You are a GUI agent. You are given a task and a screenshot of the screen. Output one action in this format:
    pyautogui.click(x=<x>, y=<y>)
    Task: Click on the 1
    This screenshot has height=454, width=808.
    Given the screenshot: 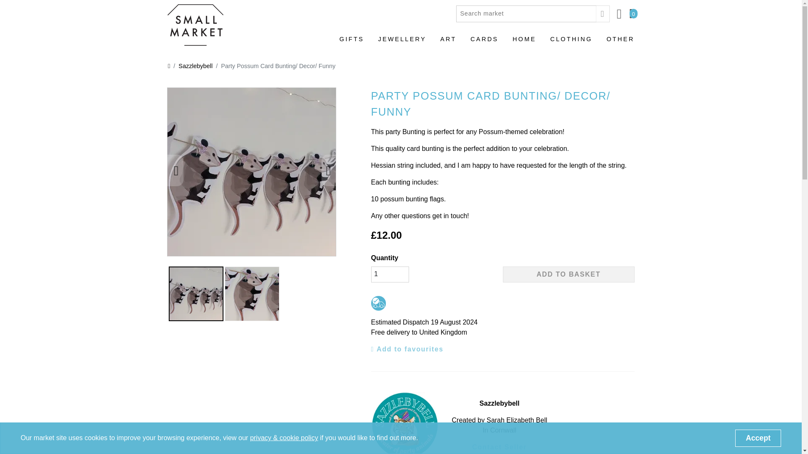 What is the action you would take?
    pyautogui.click(x=390, y=274)
    